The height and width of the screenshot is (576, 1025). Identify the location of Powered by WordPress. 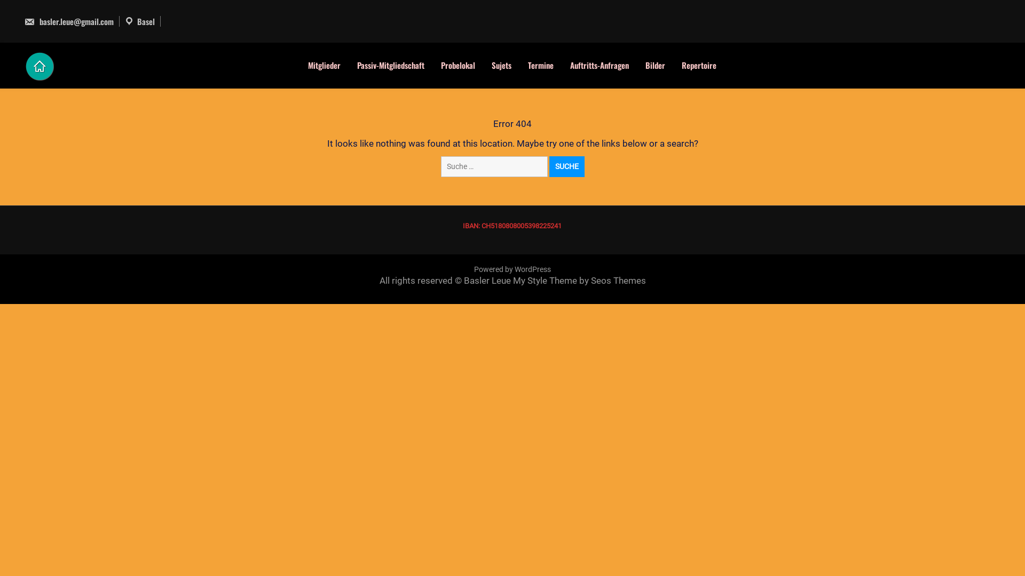
(512, 269).